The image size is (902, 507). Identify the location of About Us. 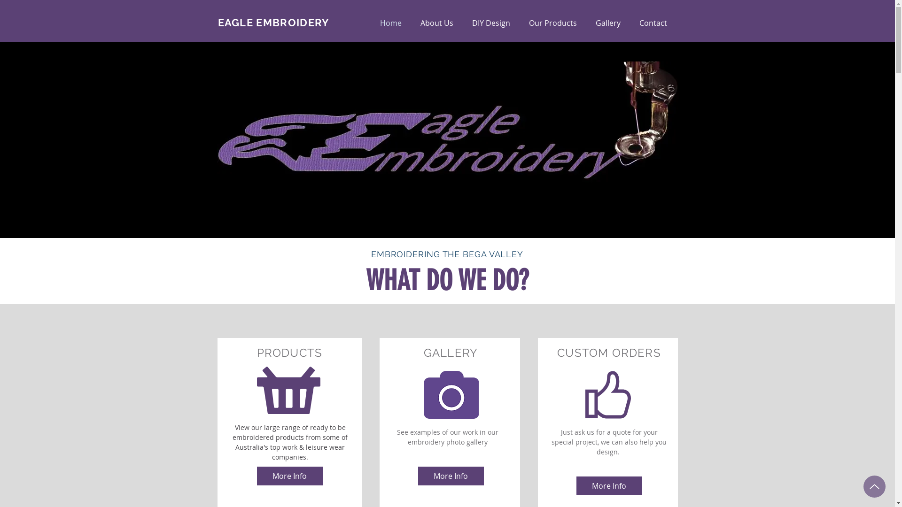
(436, 23).